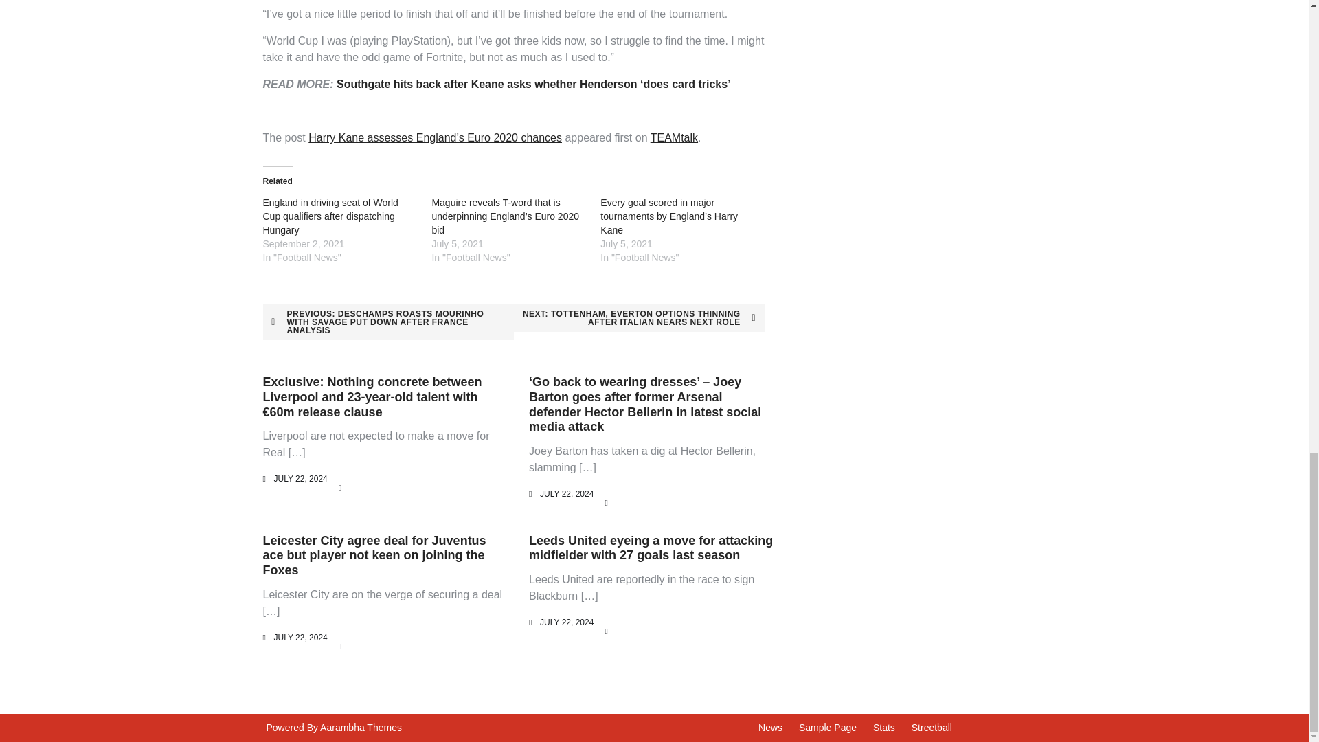 This screenshot has height=742, width=1319. Describe the element at coordinates (566, 493) in the screenshot. I see `JULY 22, 2024` at that location.